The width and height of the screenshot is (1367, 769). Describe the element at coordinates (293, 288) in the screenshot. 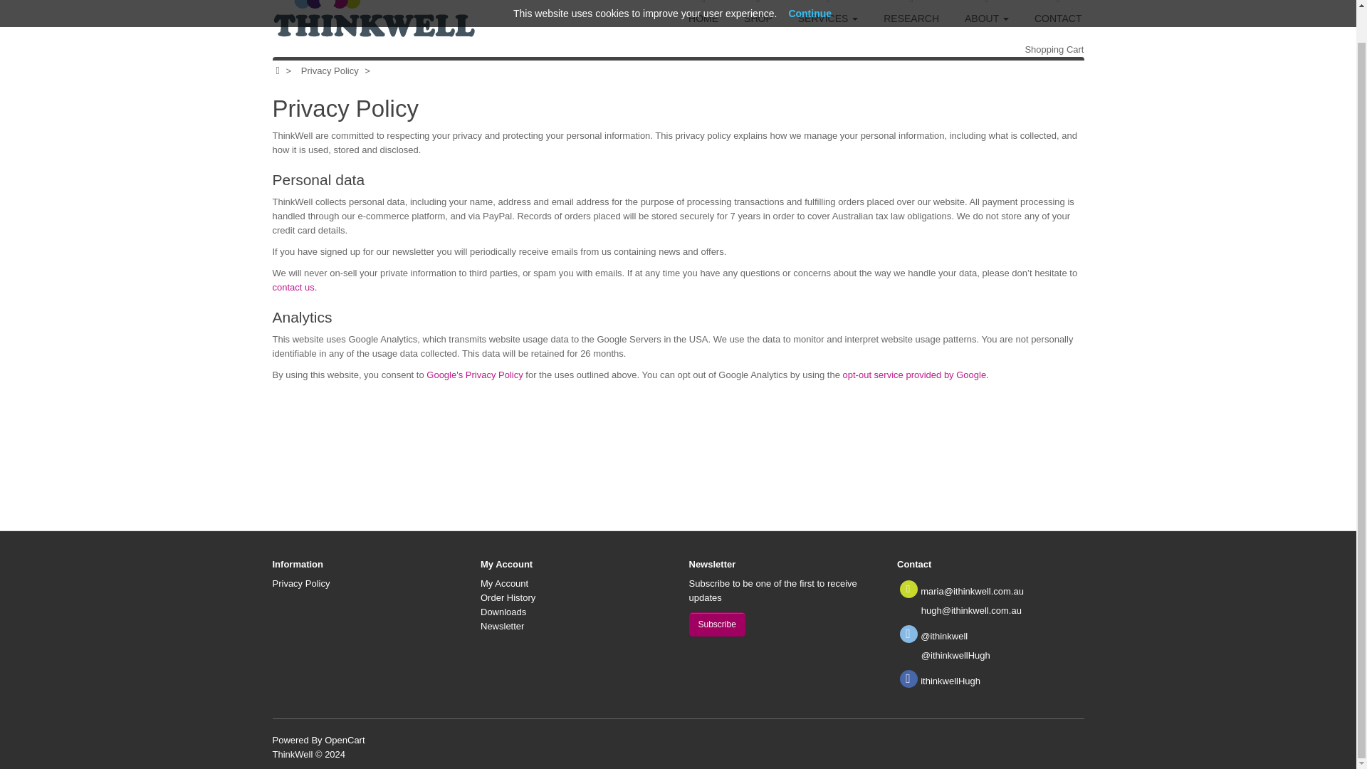

I see `contact us` at that location.